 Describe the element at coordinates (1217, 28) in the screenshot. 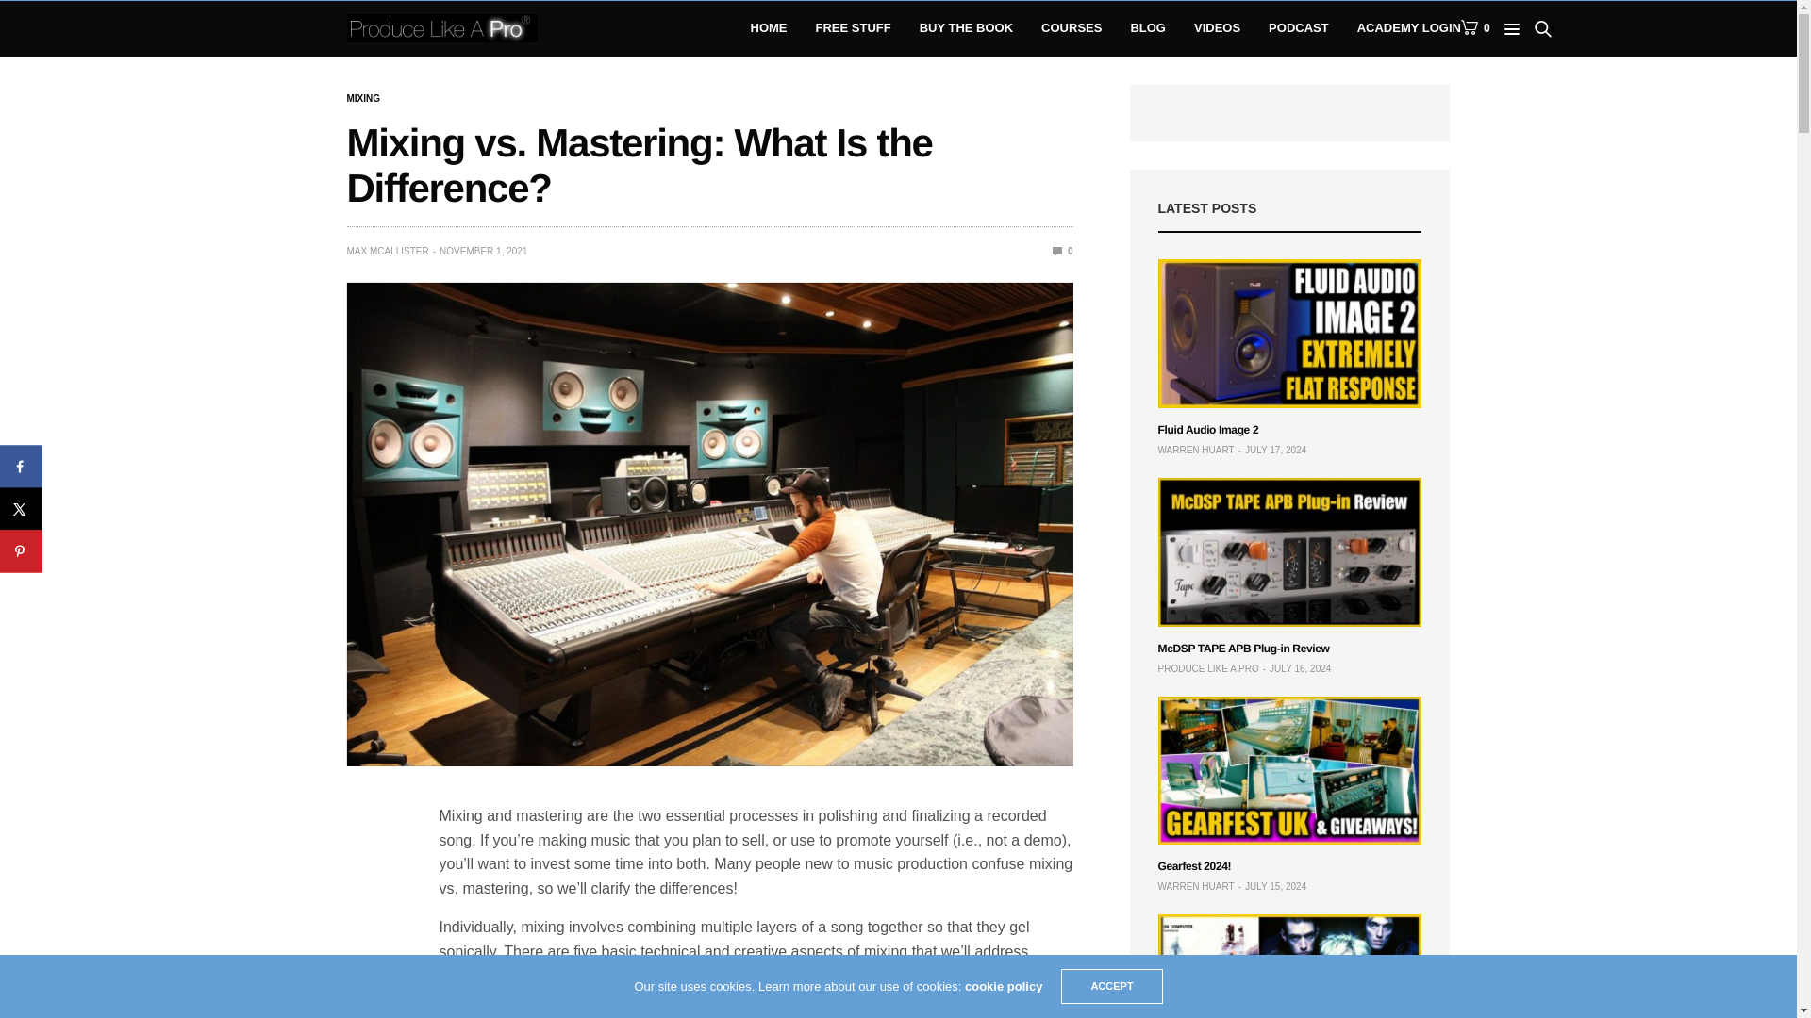

I see `VIDEOS` at that location.